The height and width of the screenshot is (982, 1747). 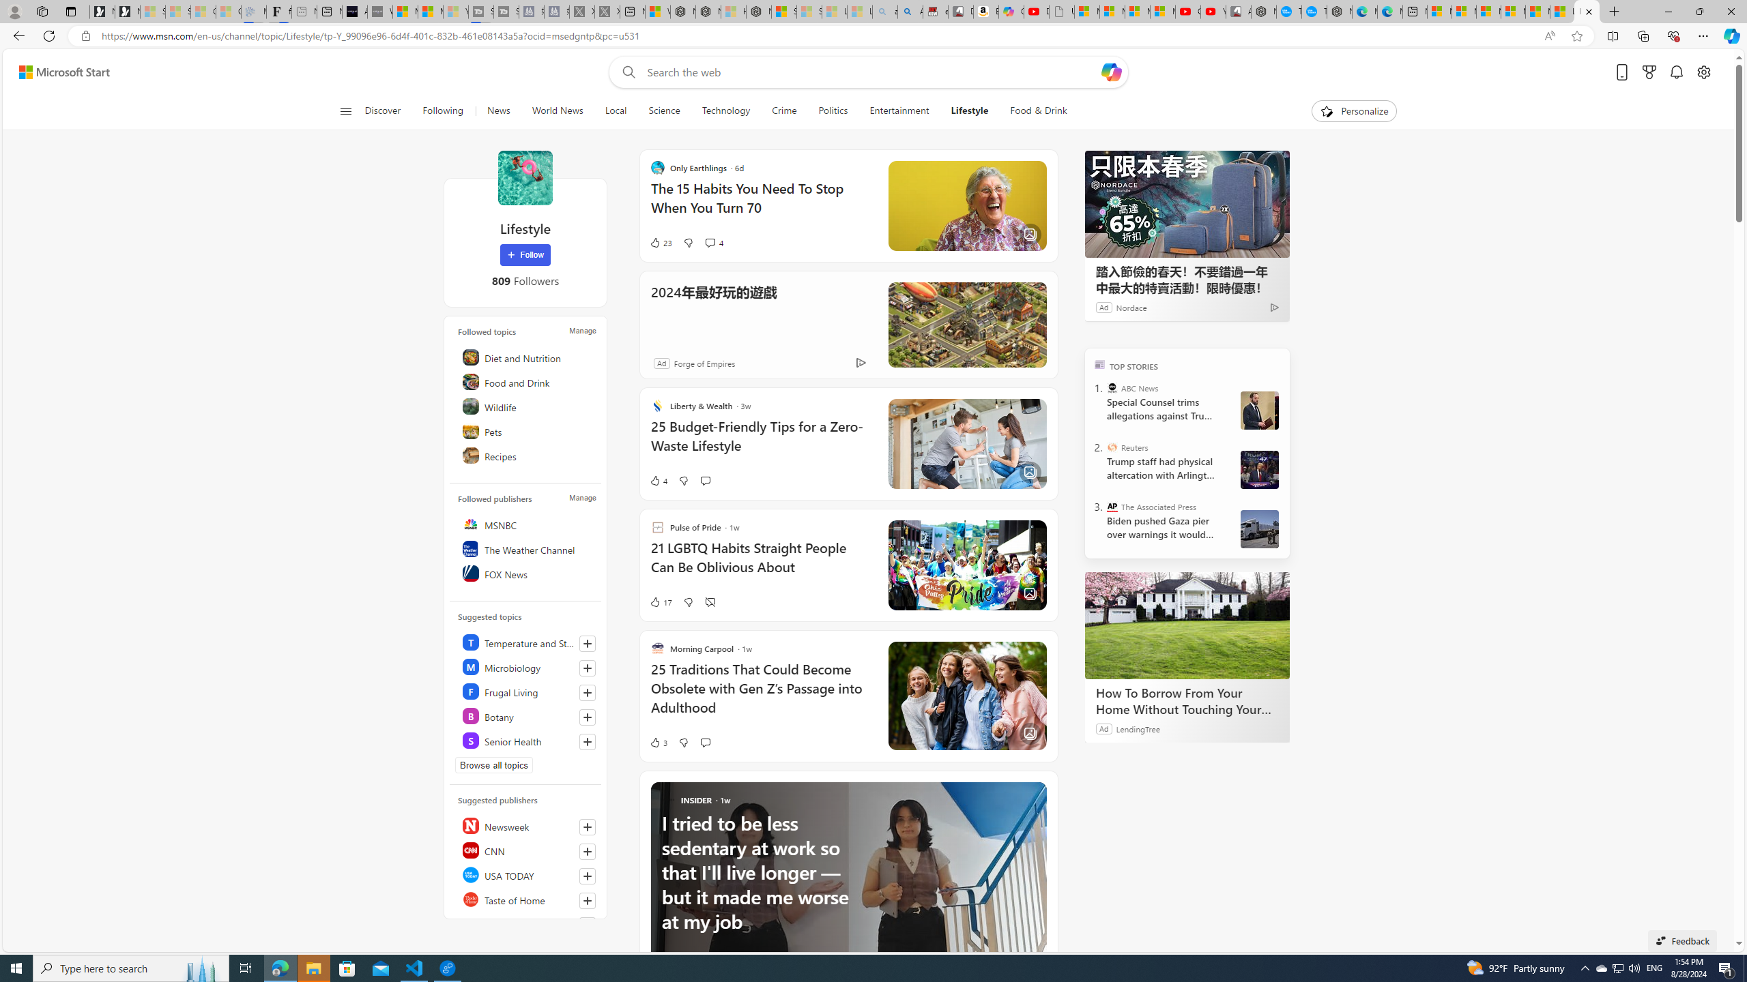 I want to click on Lifestyle, so click(x=524, y=177).